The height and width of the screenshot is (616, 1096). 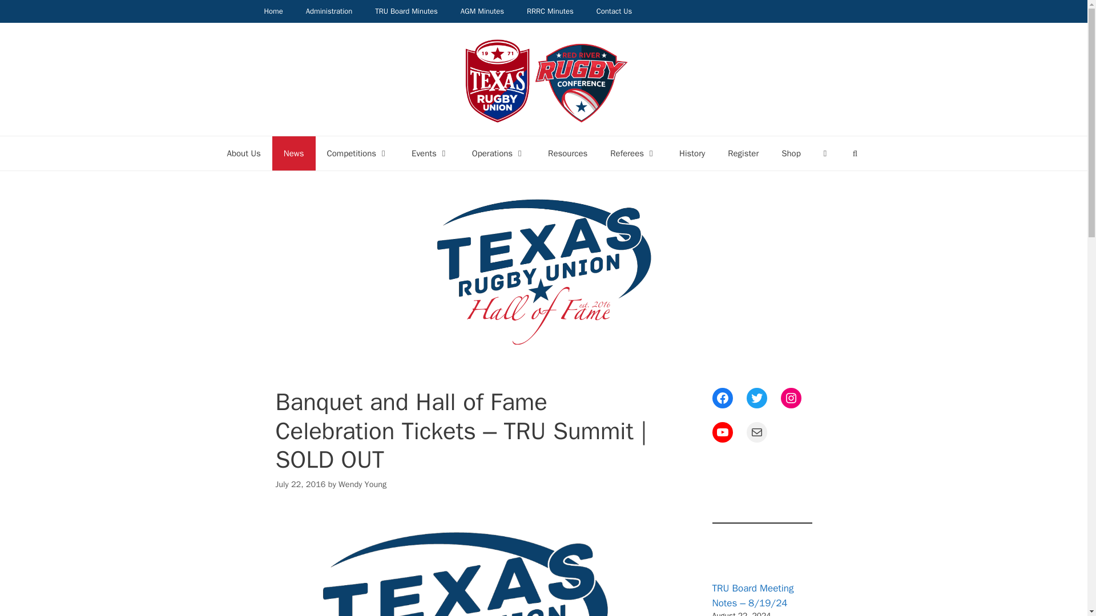 What do you see at coordinates (791, 153) in the screenshot?
I see `Shop` at bounding box center [791, 153].